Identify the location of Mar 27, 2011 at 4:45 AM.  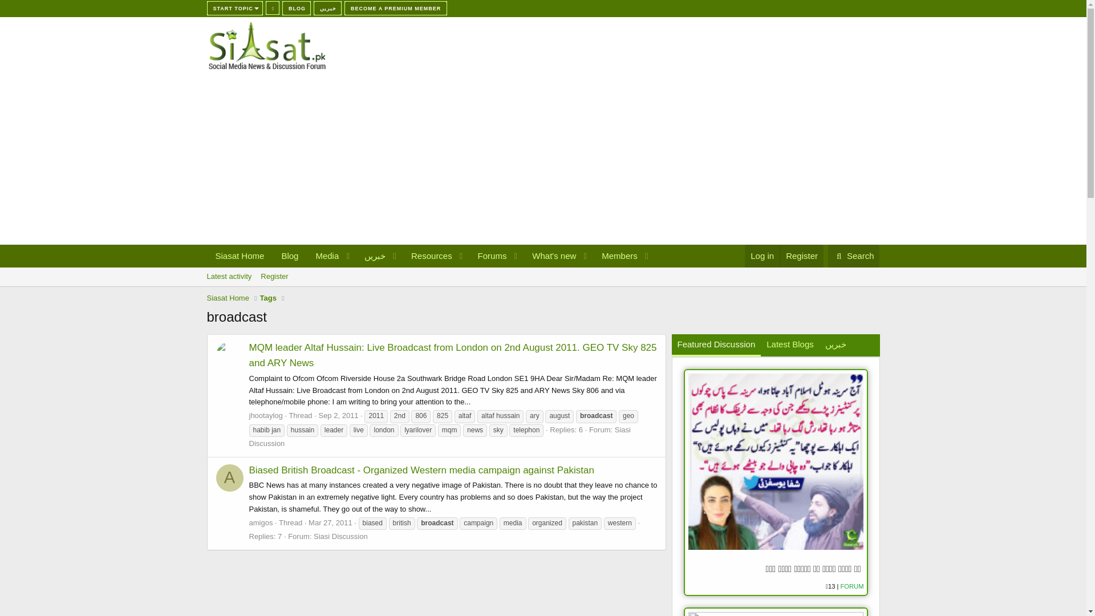
(331, 522).